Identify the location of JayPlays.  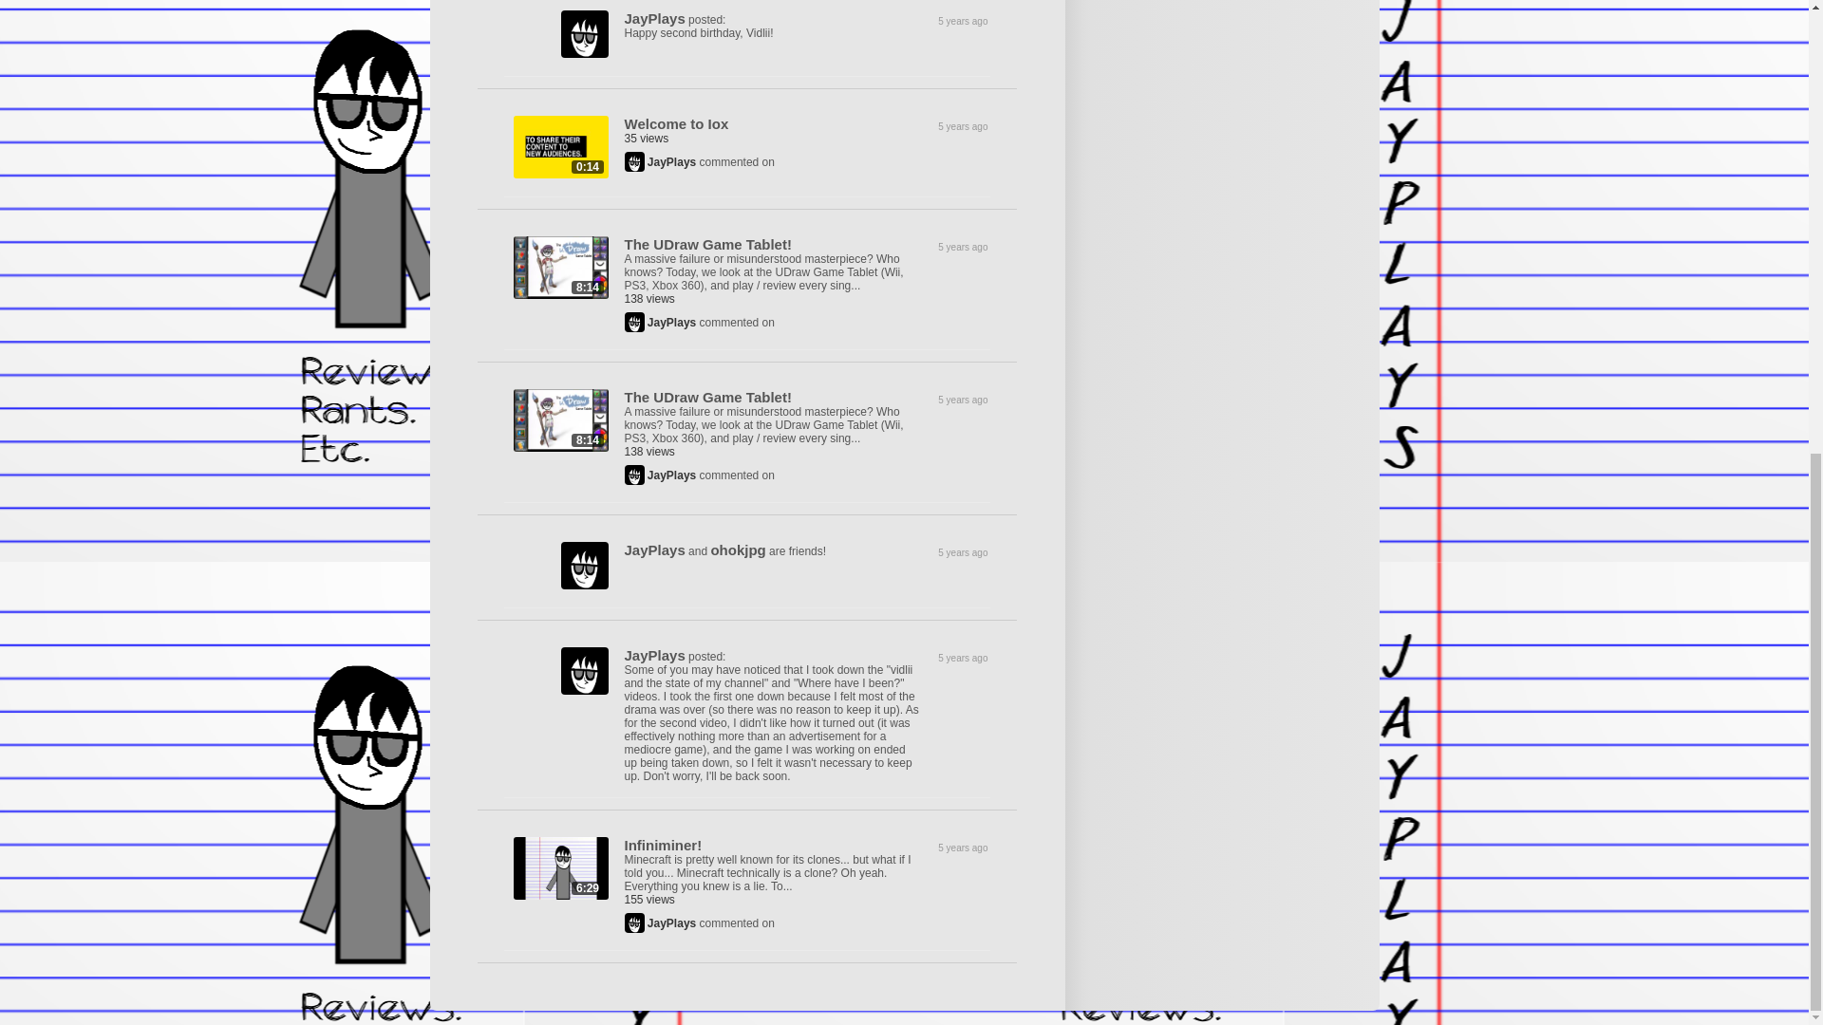
(655, 550).